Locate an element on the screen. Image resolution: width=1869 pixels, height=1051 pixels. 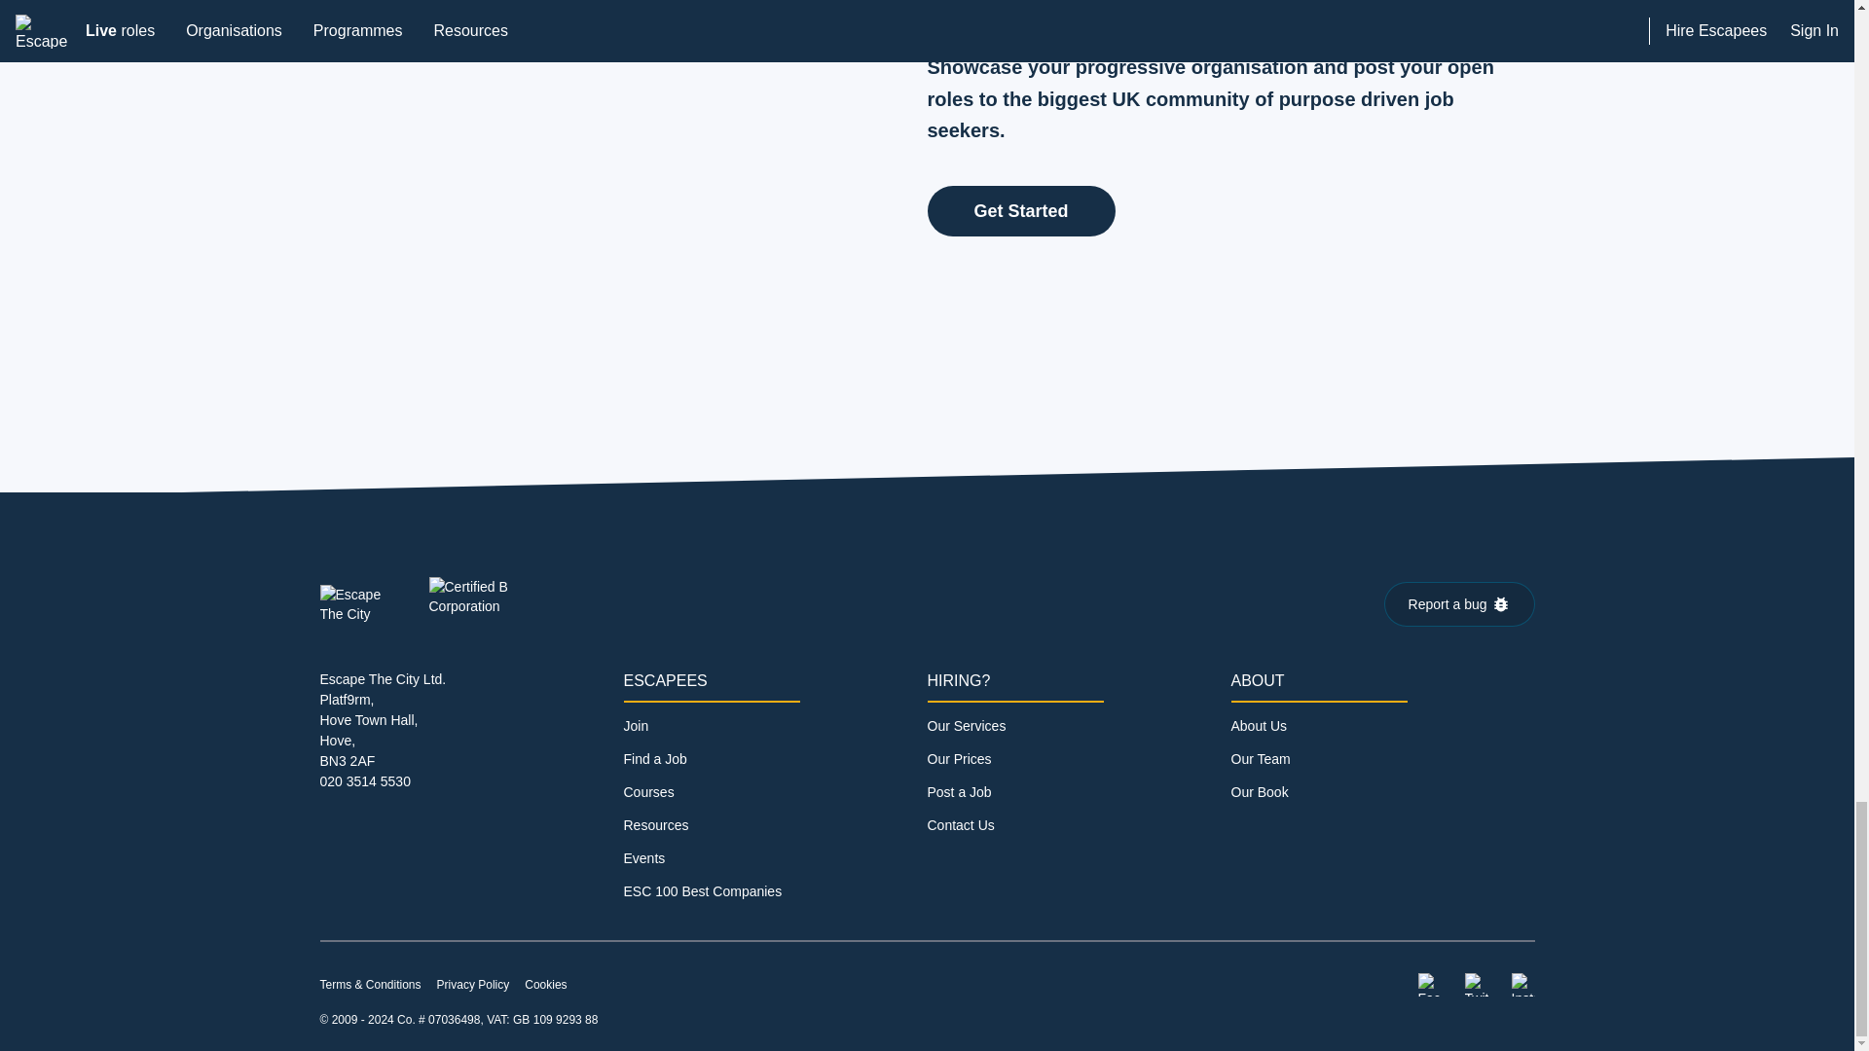
020 3514 5530 is located at coordinates (364, 780).